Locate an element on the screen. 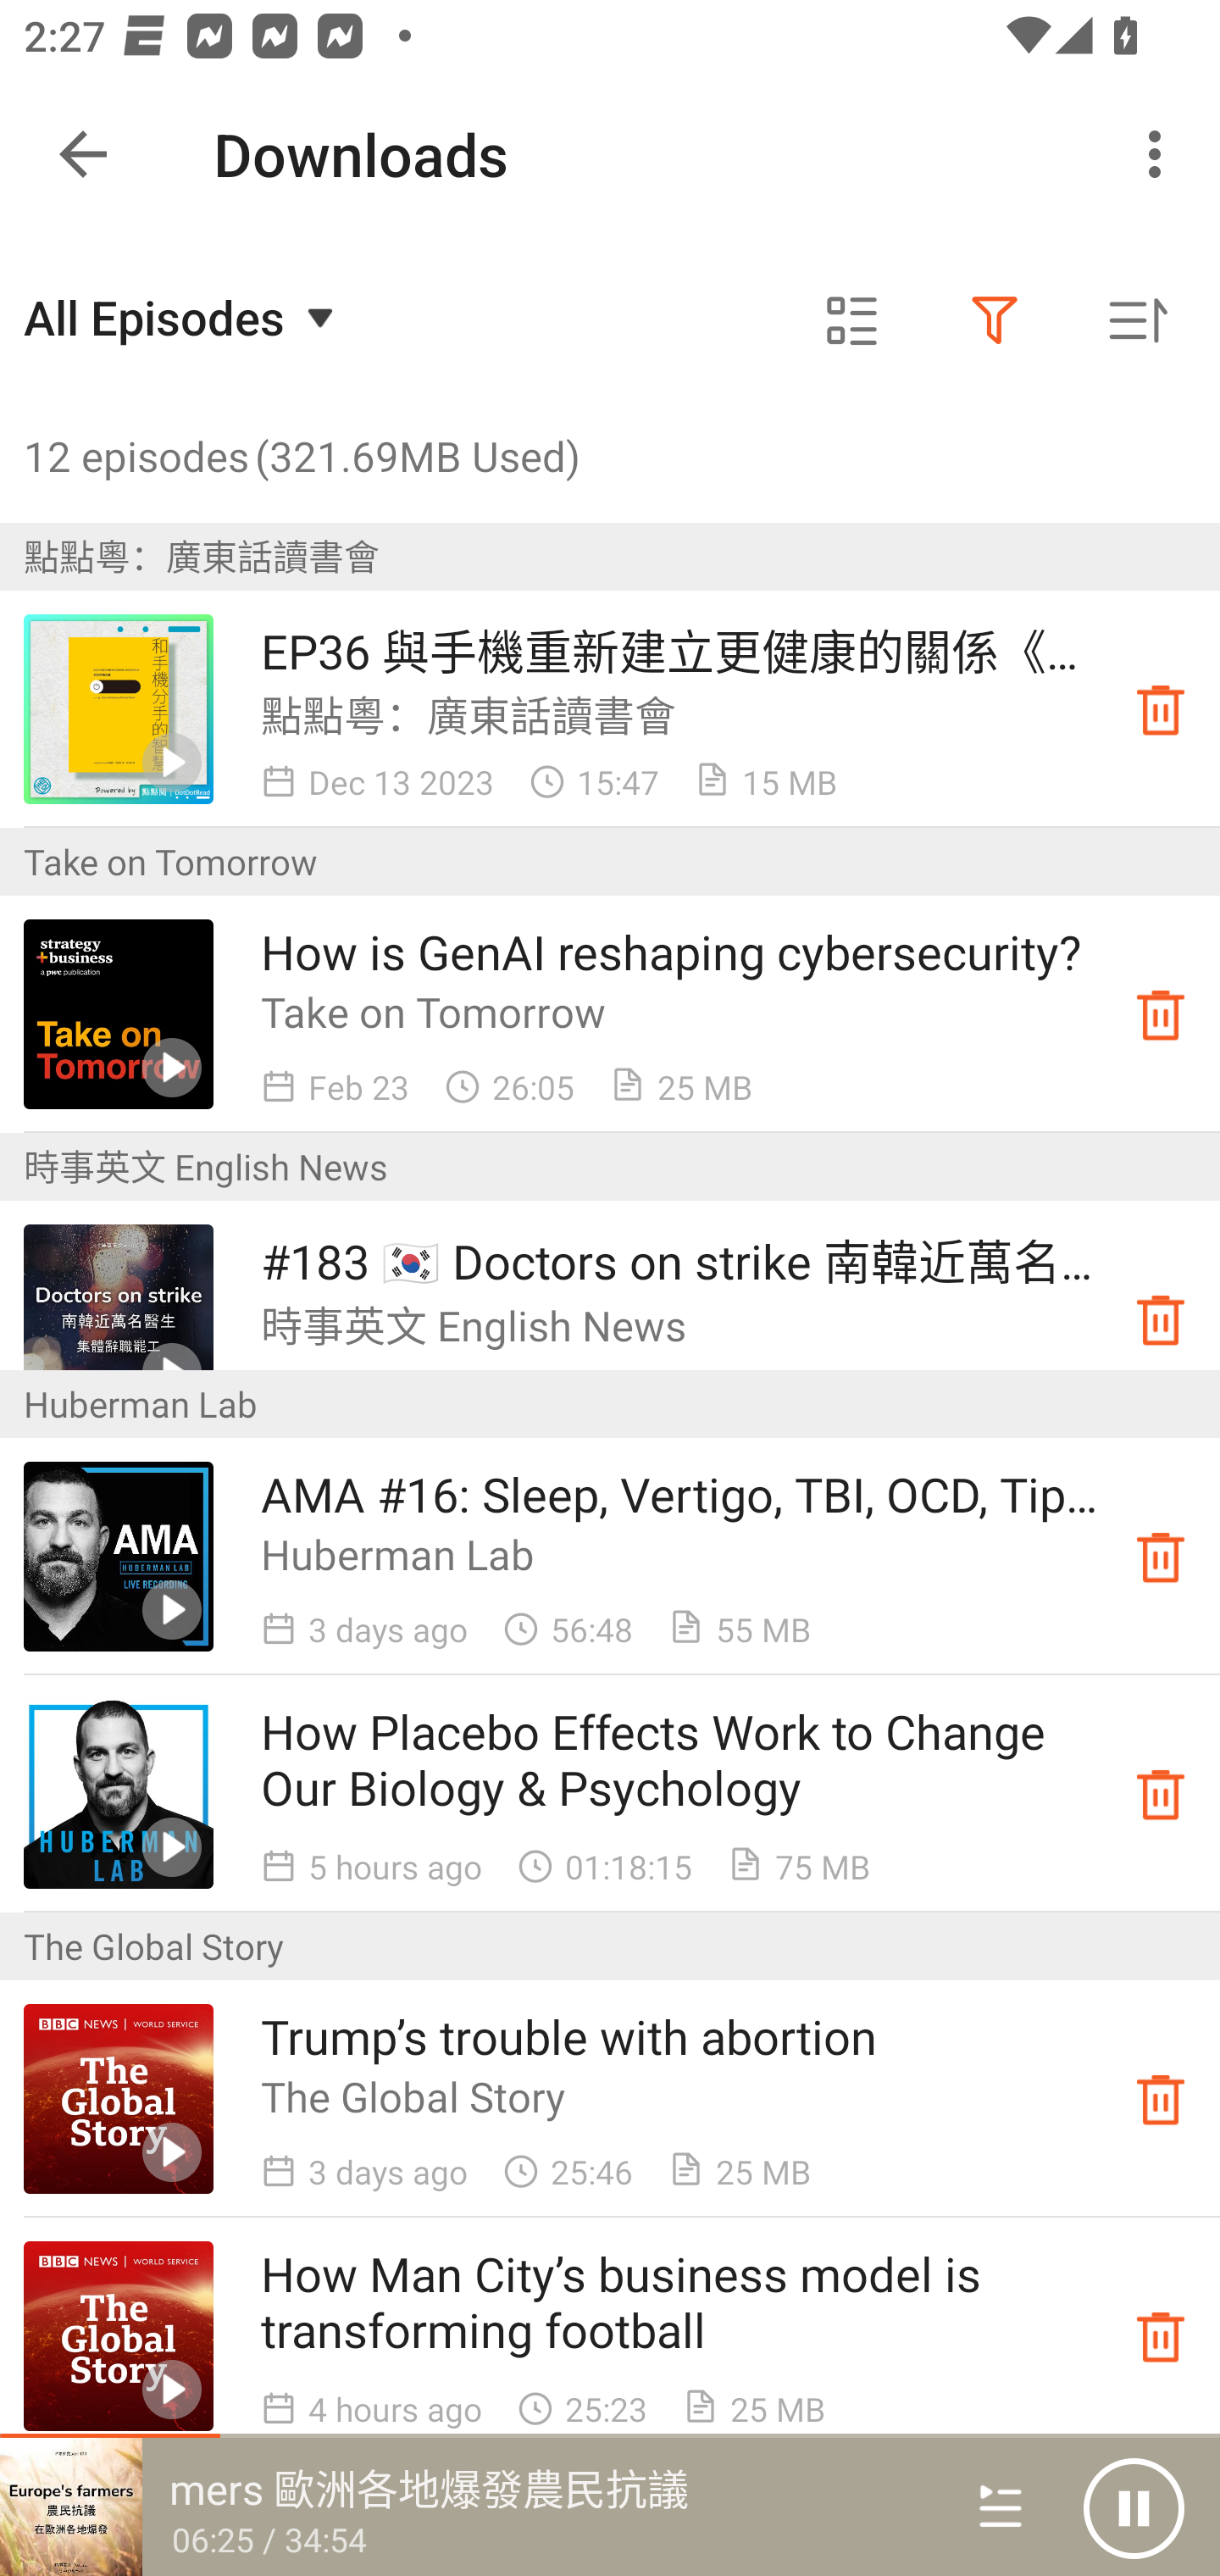 The width and height of the screenshot is (1220, 2576). Downloaded is located at coordinates (1161, 1794).